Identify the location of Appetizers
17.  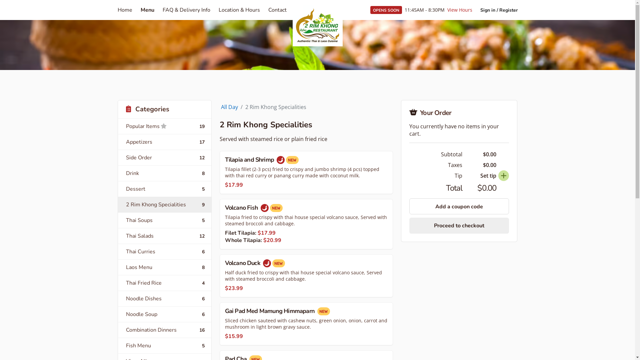
(165, 142).